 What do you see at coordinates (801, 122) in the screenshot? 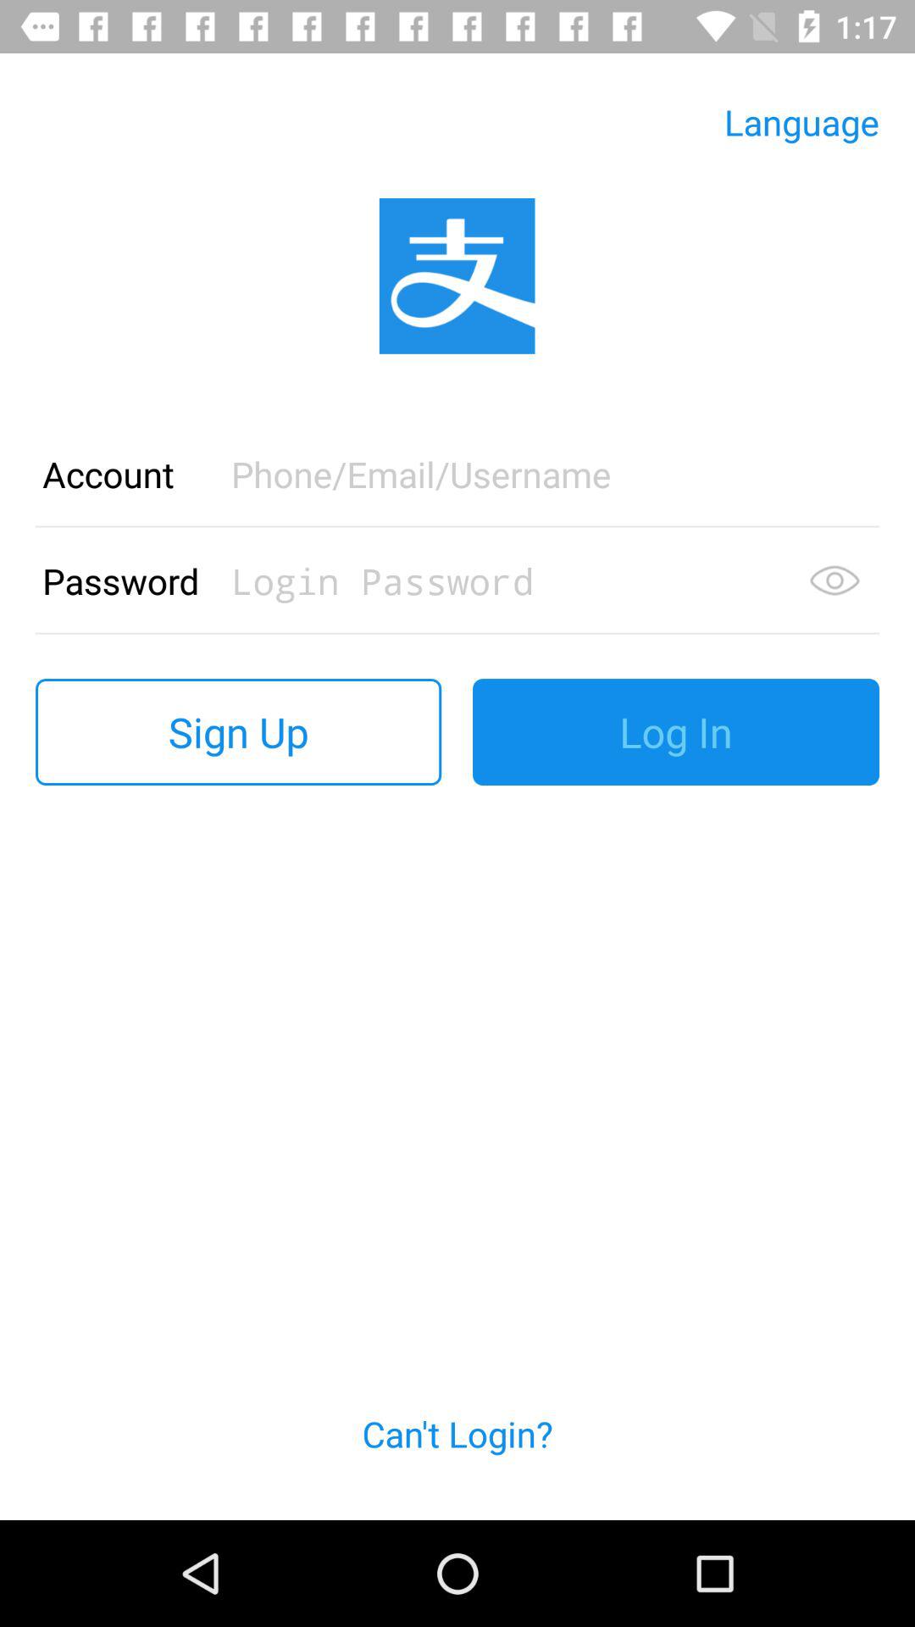
I see `press the language at the top right corner` at bounding box center [801, 122].